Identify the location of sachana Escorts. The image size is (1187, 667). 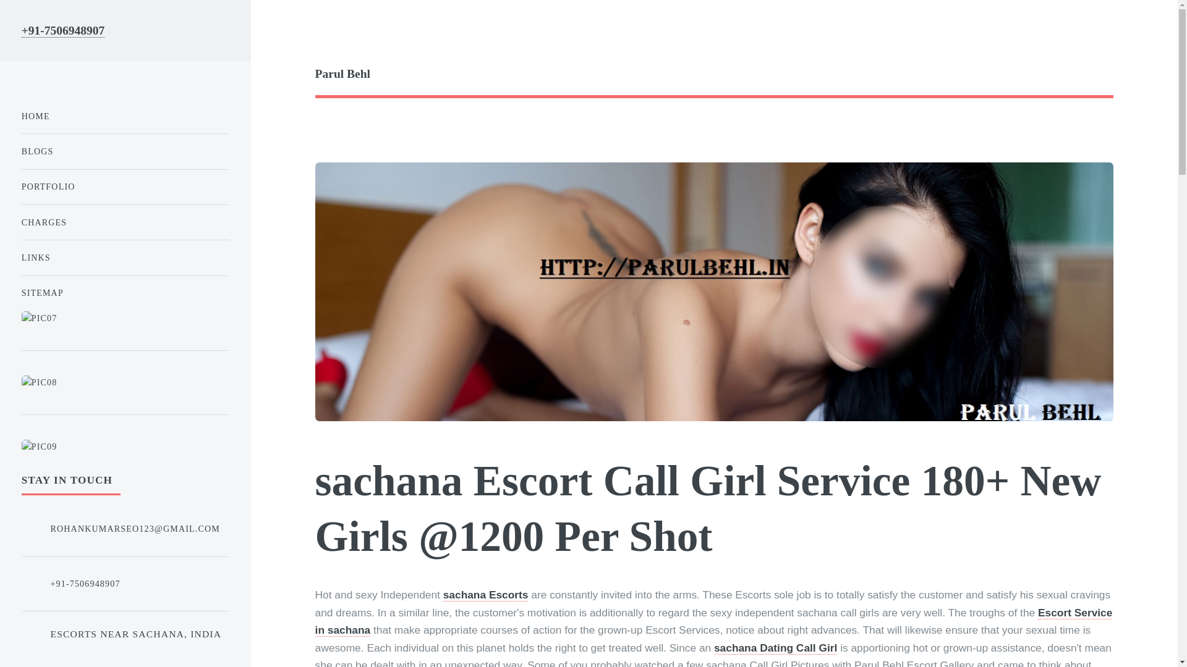
(485, 595).